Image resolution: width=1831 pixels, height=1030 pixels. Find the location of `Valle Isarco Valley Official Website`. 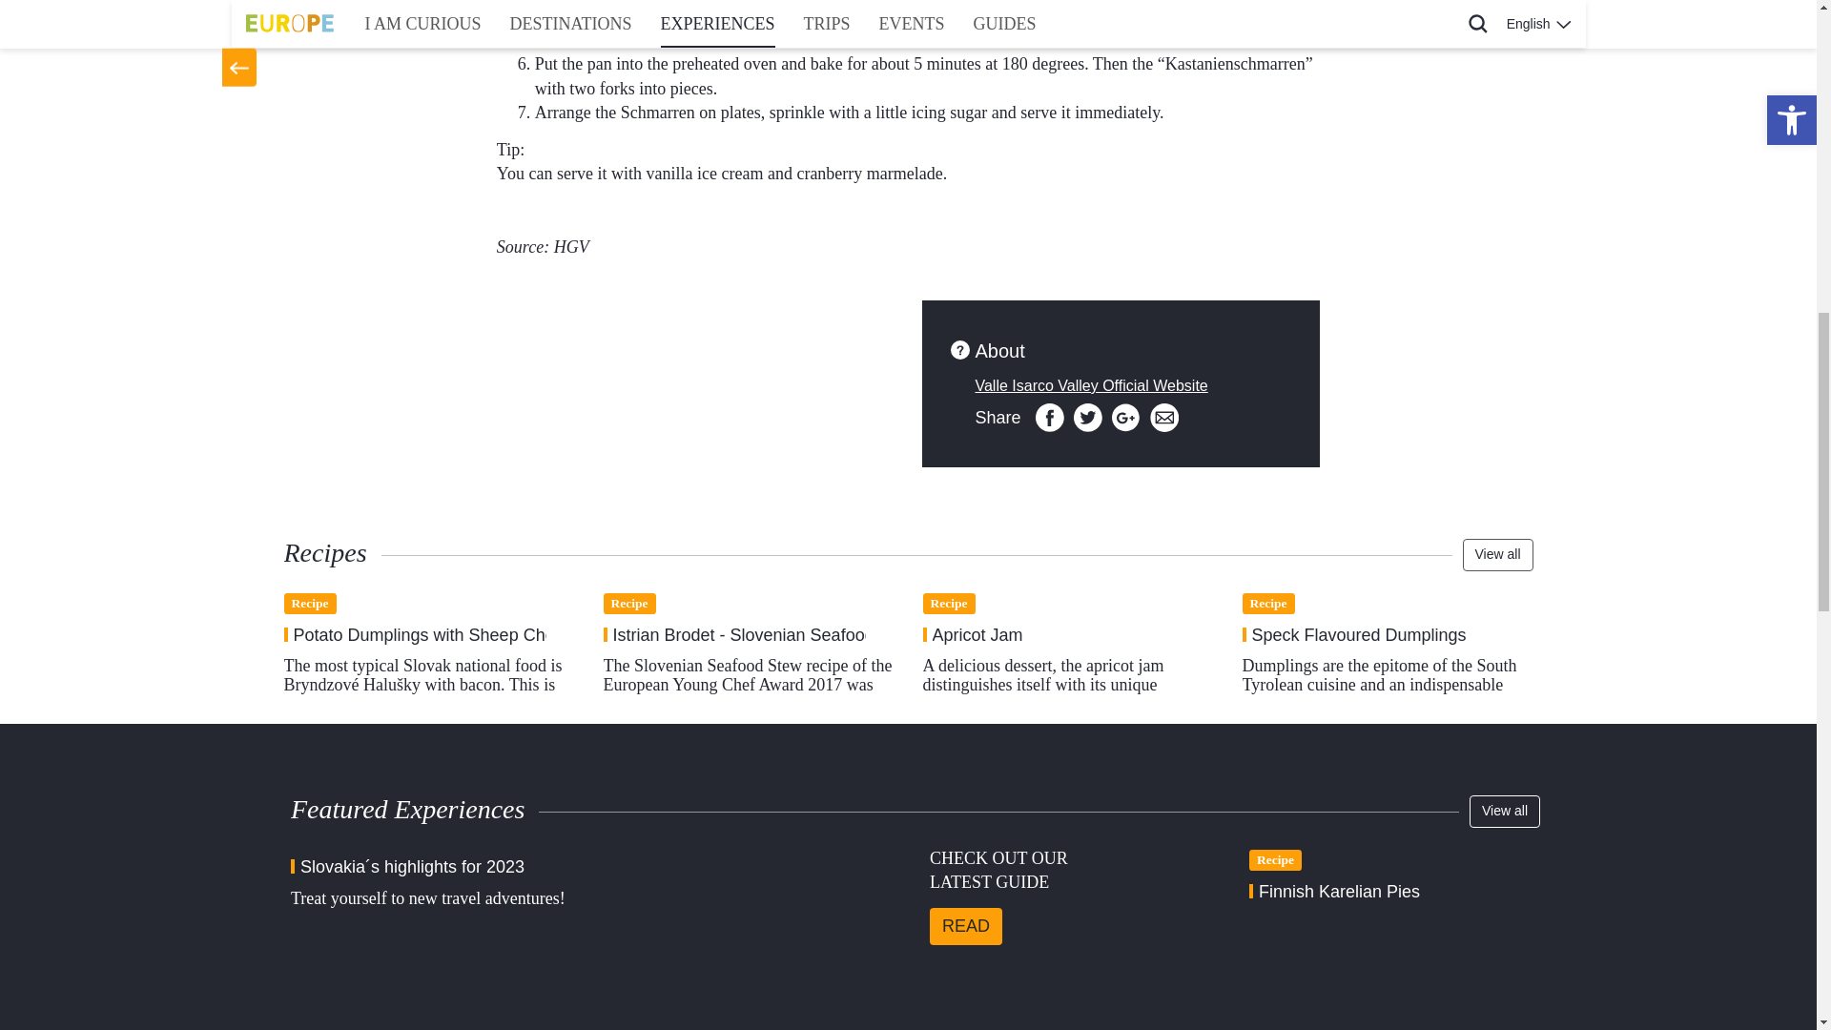

Valle Isarco Valley Official Website is located at coordinates (1090, 385).